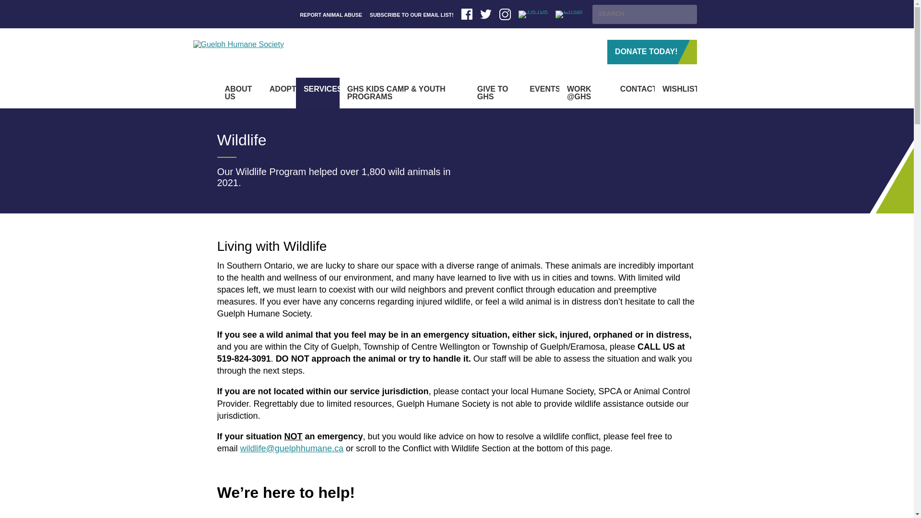 This screenshot has width=921, height=518. I want to click on SUBSCRIBE TO OUR EMAIL LIST!, so click(412, 14).